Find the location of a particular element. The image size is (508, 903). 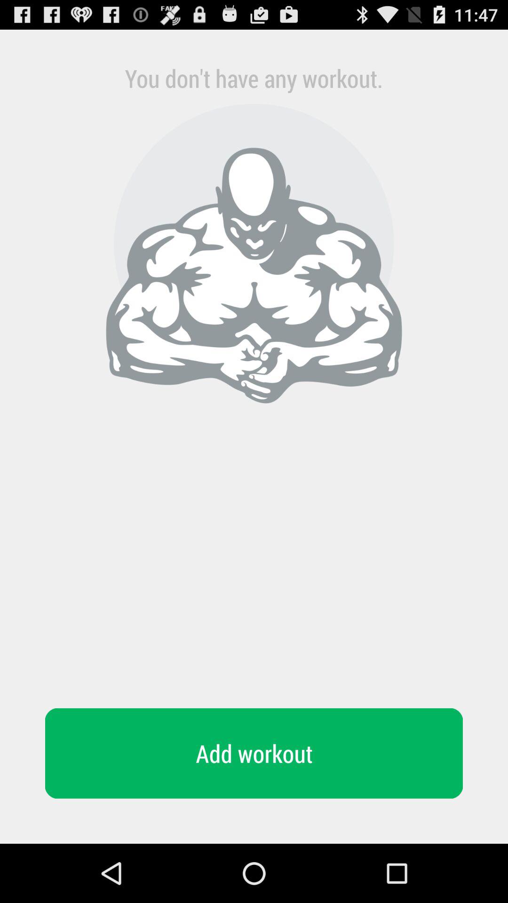

swipe to add workout button is located at coordinates (254, 753).